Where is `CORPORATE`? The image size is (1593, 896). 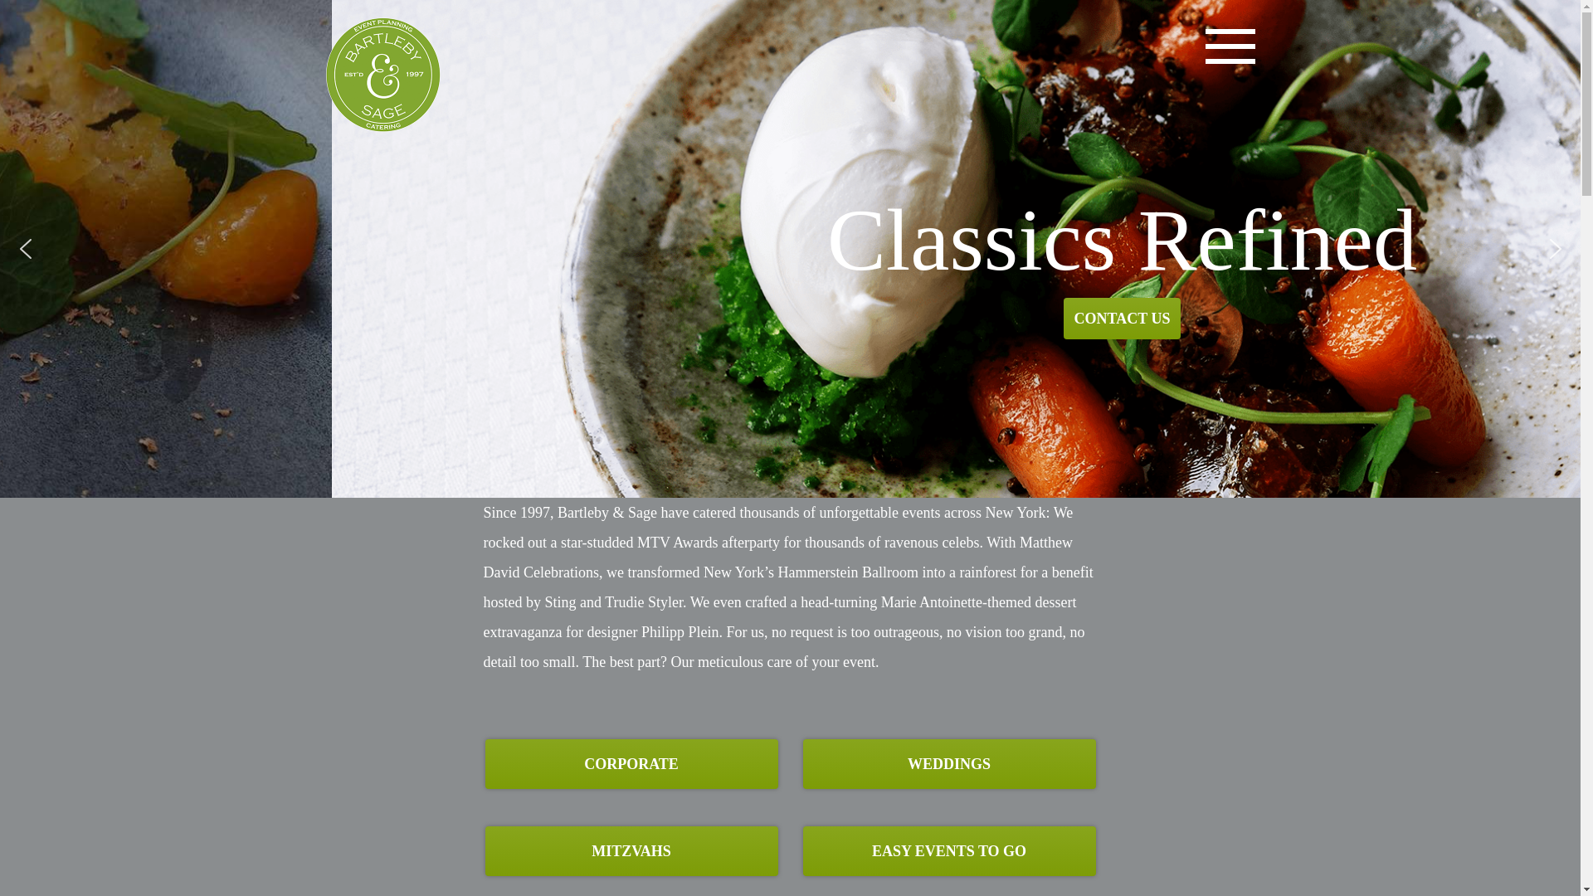
CORPORATE is located at coordinates (631, 764).